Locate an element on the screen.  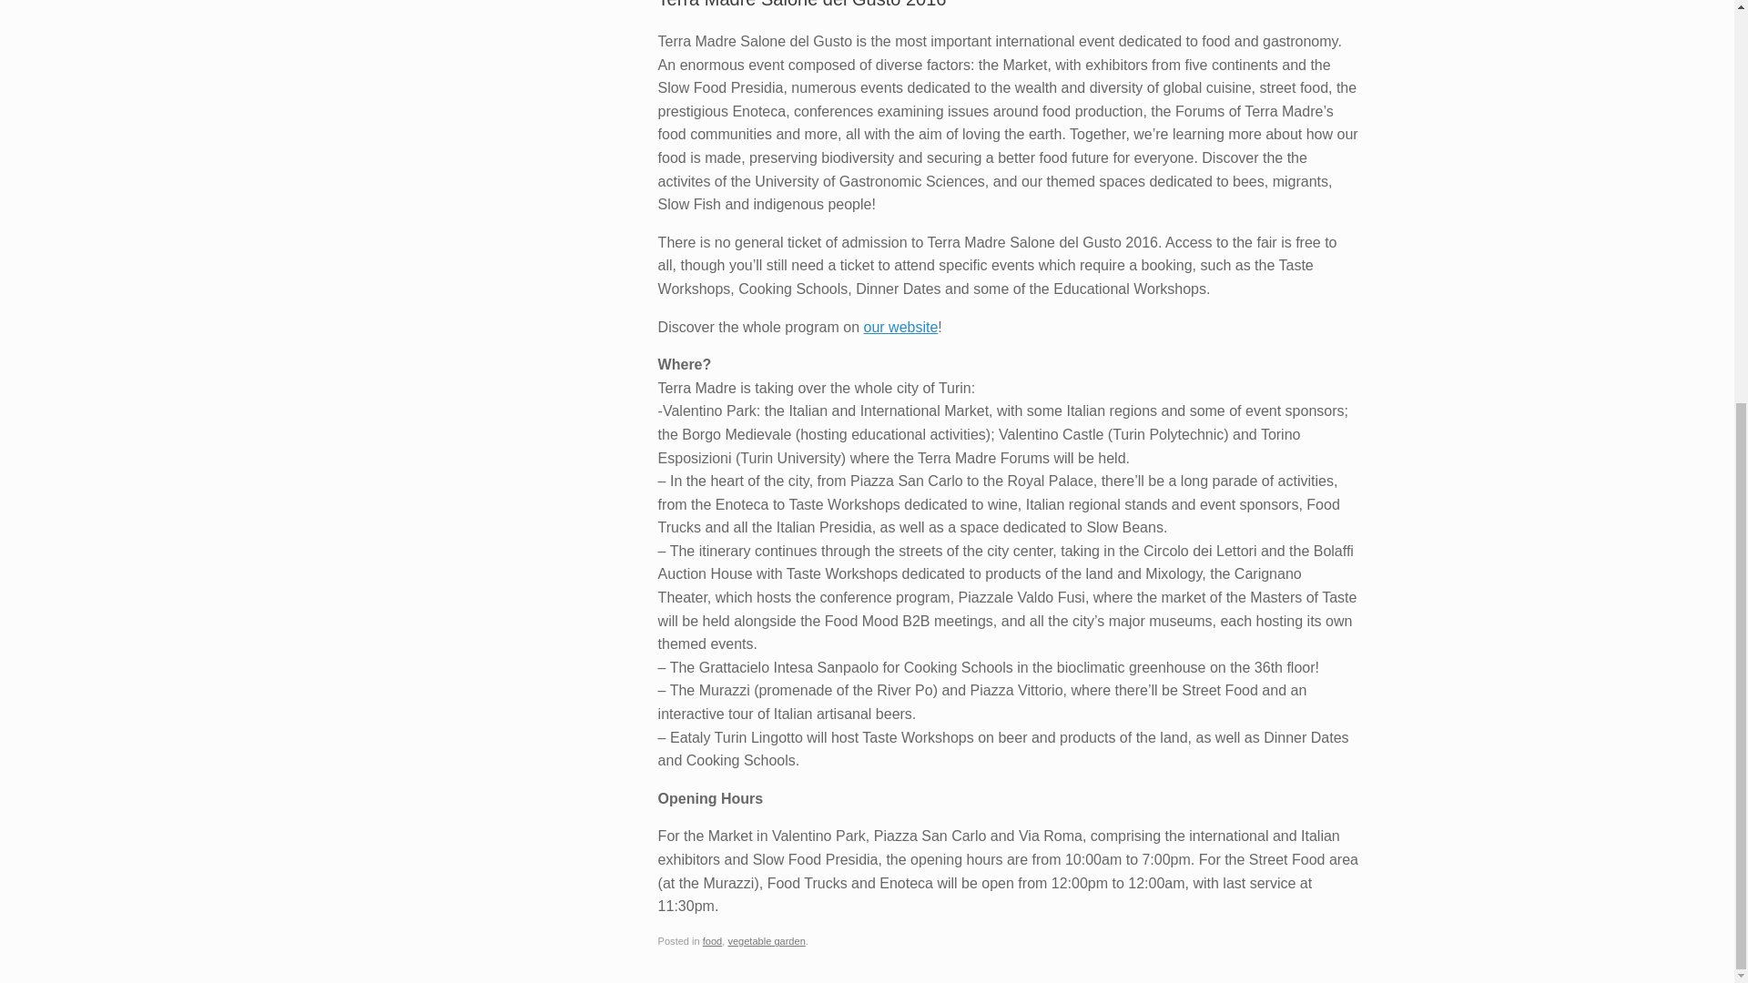
food is located at coordinates (712, 941).